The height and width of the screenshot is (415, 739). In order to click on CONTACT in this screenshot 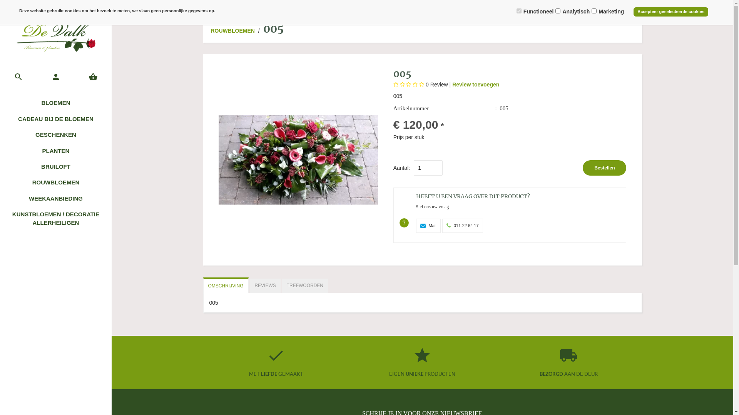, I will do `click(146, 7)`.